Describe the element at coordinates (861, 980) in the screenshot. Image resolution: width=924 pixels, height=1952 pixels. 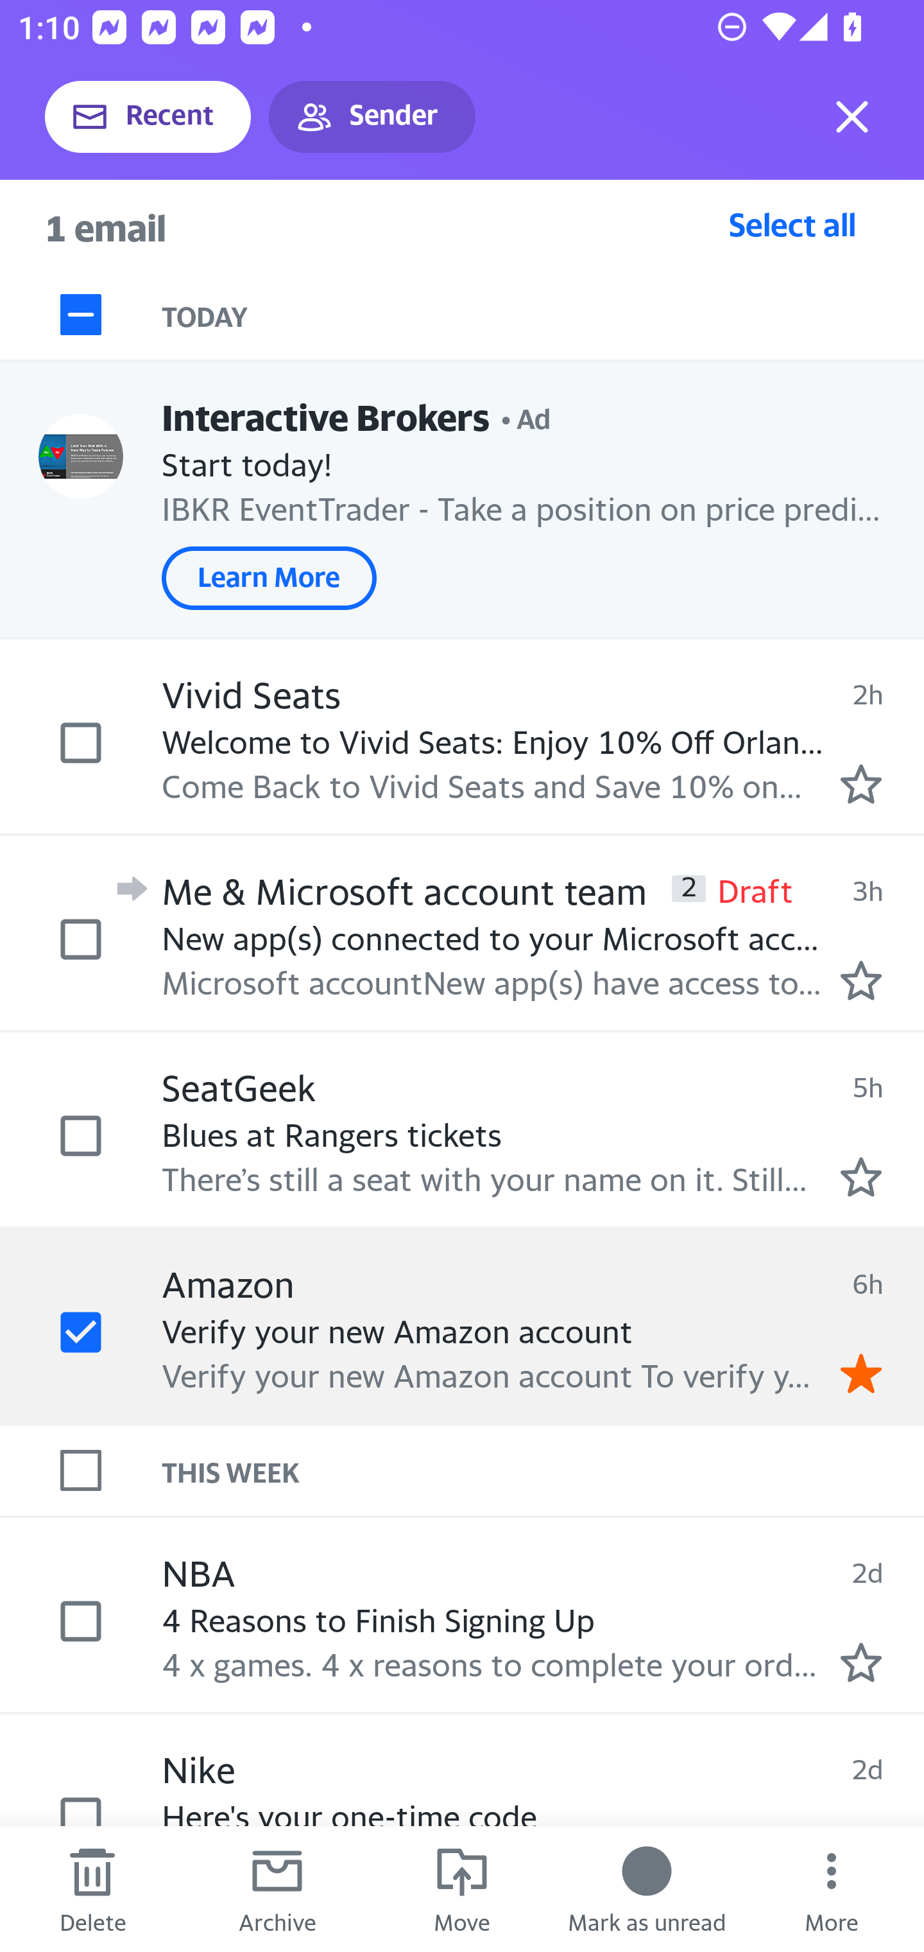
I see `Mark as starred.` at that location.